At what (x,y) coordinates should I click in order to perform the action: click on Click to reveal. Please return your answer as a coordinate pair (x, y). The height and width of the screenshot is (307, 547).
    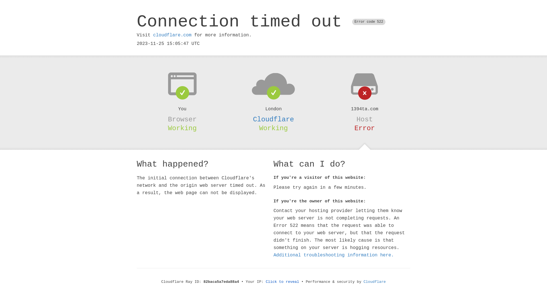
    Looking at the image, I should click on (283, 282).